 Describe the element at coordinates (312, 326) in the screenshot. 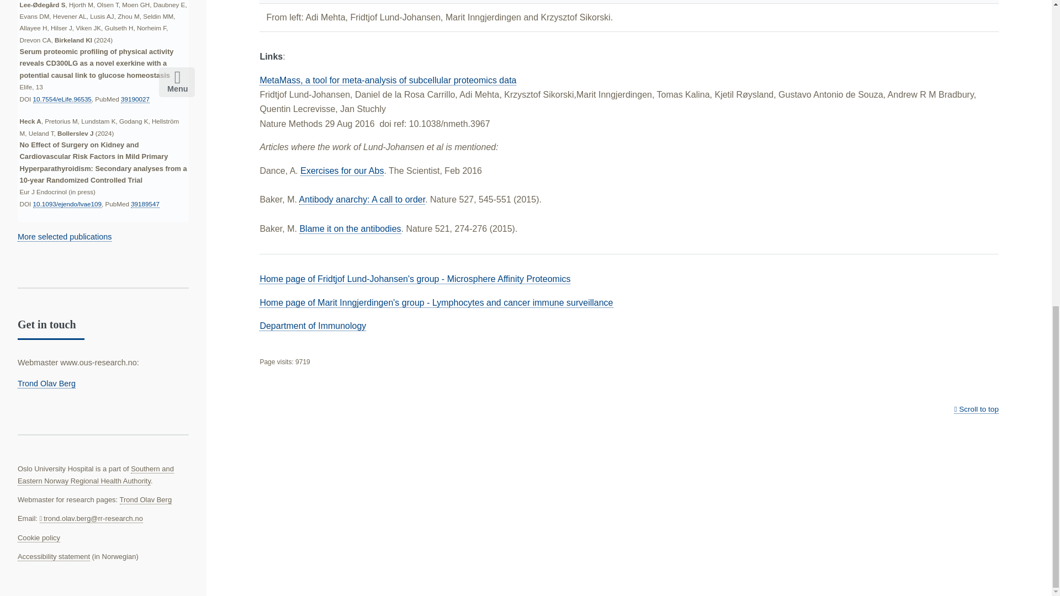

I see `Department of Immunology` at that location.